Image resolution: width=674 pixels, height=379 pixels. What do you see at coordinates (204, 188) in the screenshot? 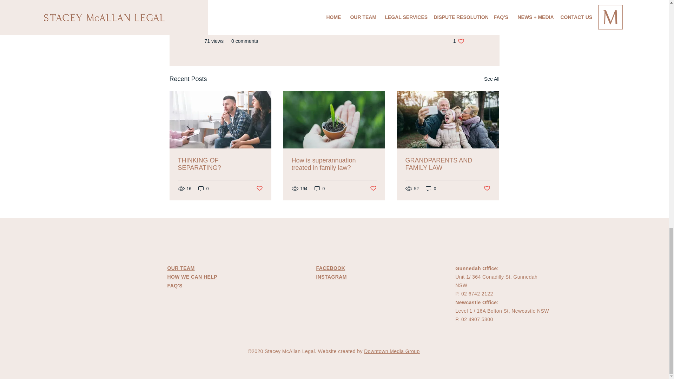
I see `0` at bounding box center [204, 188].